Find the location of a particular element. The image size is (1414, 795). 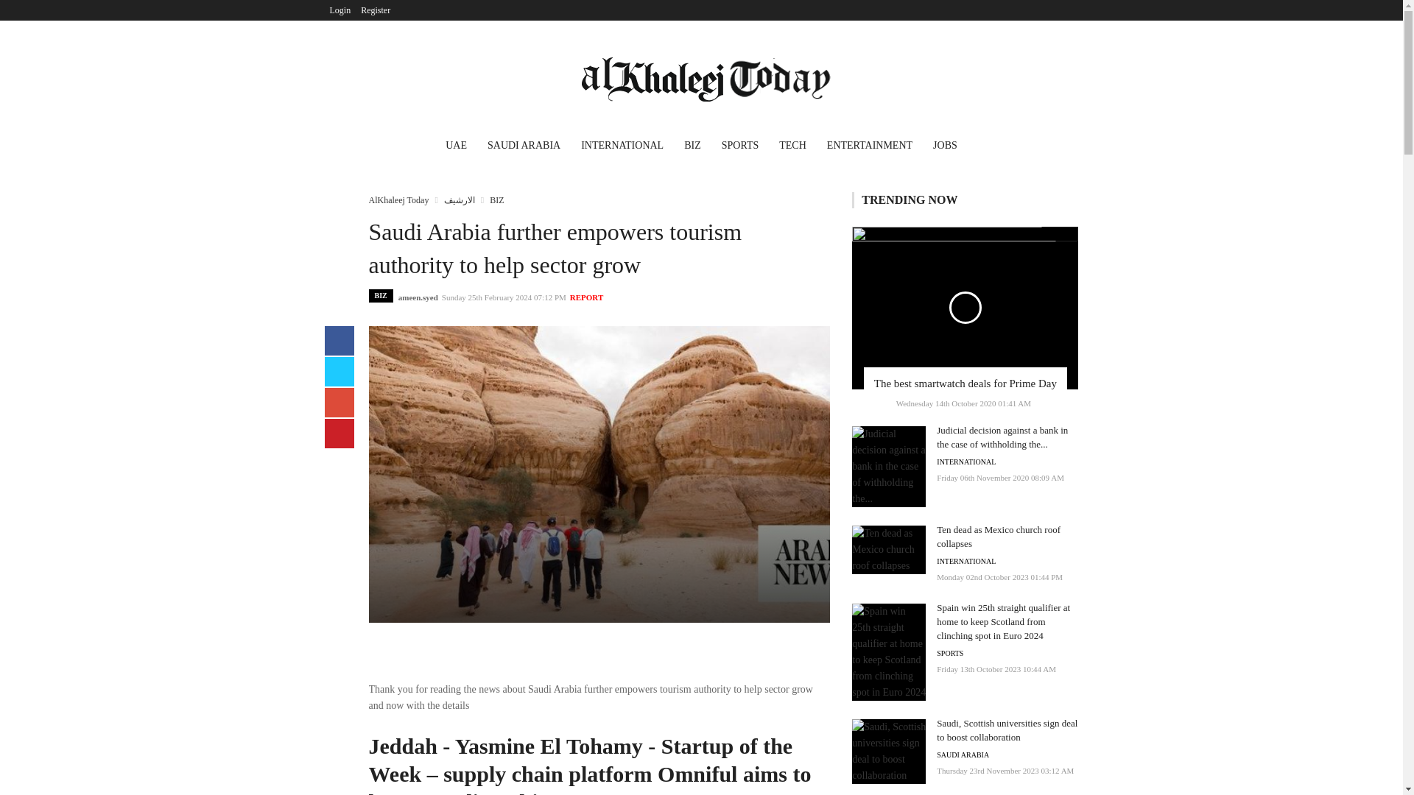

Register is located at coordinates (376, 10).